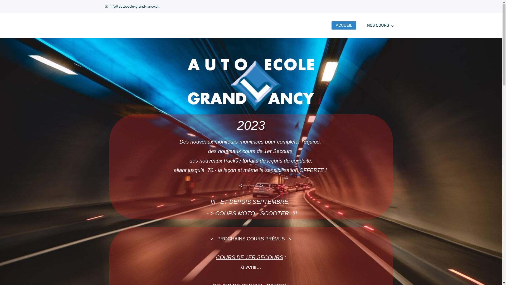 This screenshot has height=285, width=506. Describe the element at coordinates (380, 25) in the screenshot. I see `NOS COURS` at that location.